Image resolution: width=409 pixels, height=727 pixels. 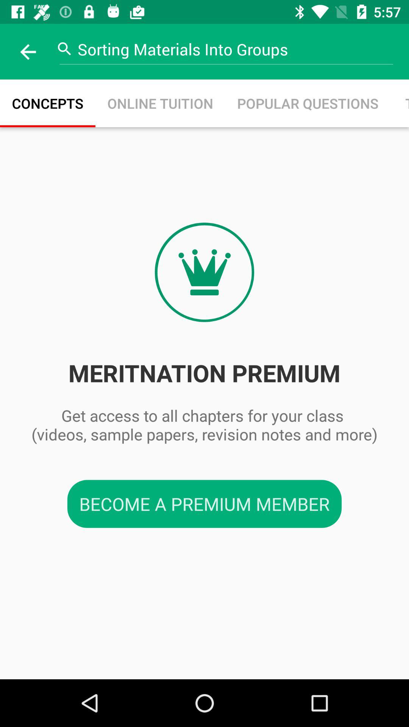 What do you see at coordinates (28, 51) in the screenshot?
I see `select the icon above the concepts` at bounding box center [28, 51].